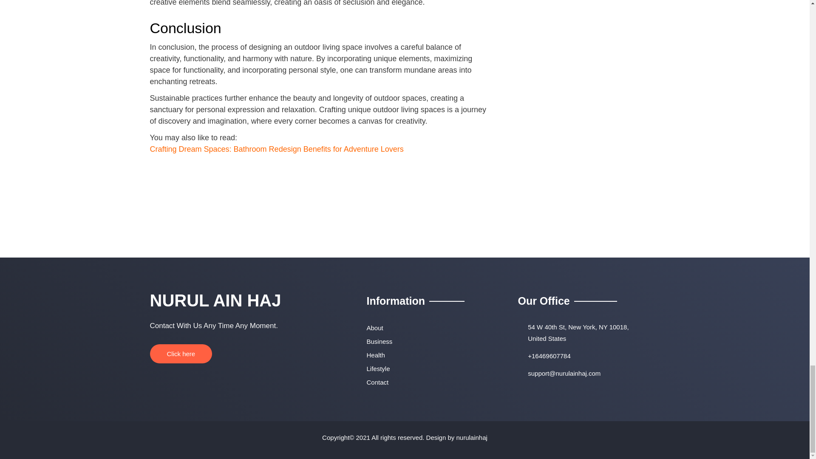  Describe the element at coordinates (429, 369) in the screenshot. I see `Lifestyle` at that location.